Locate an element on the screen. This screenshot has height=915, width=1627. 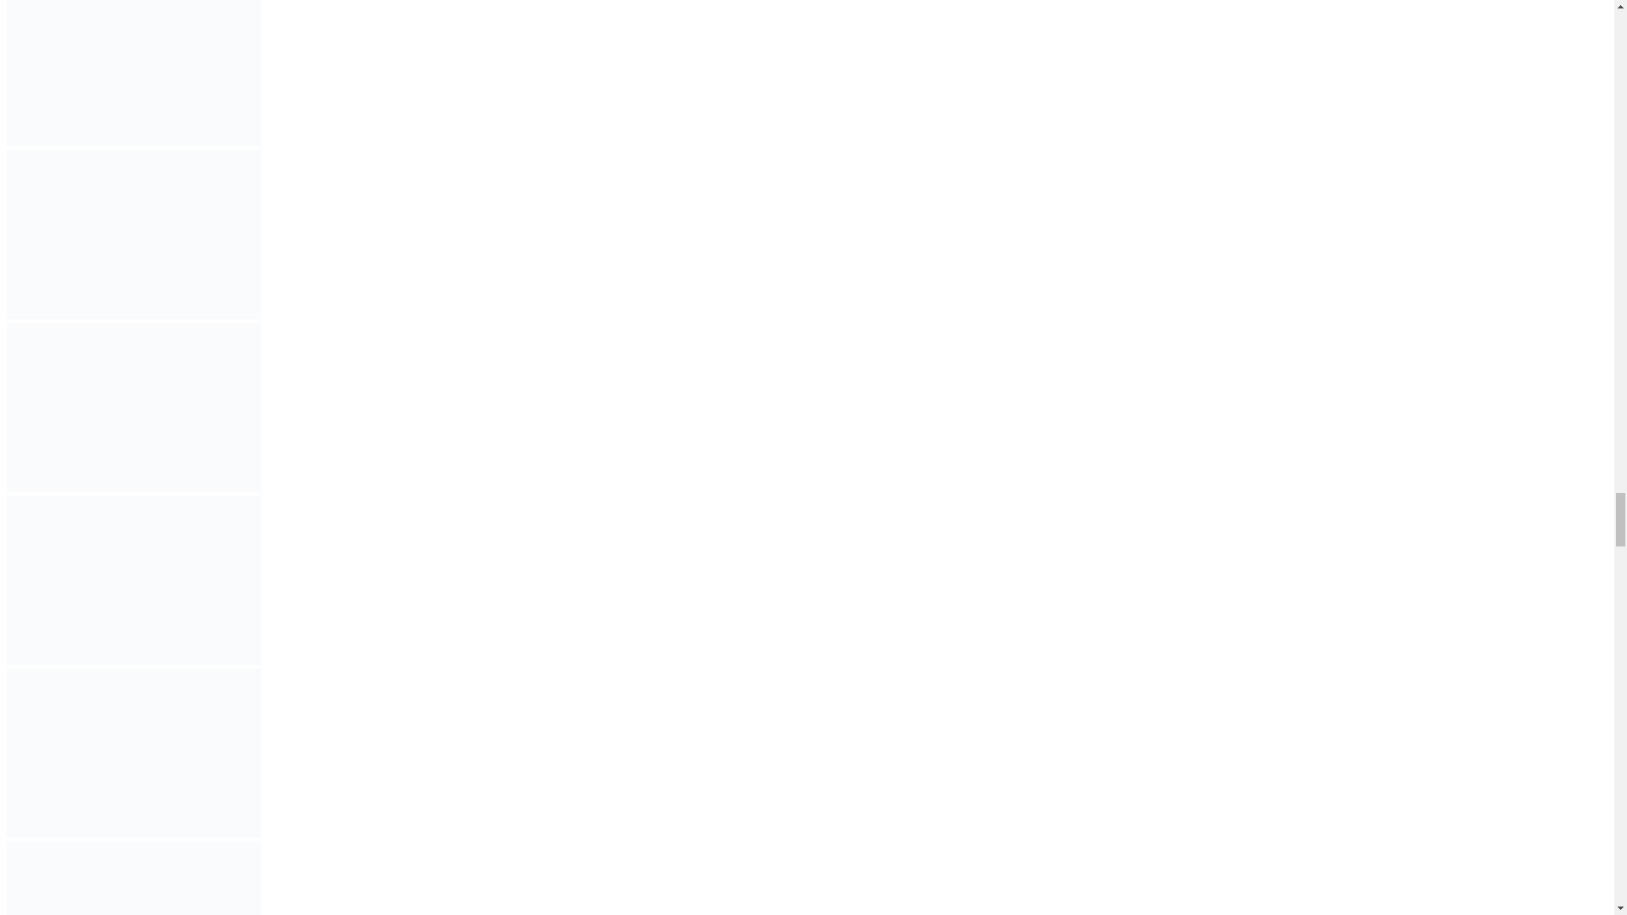
Seychelles inner islands mahe constance ephelia resort23 is located at coordinates (133, 878).